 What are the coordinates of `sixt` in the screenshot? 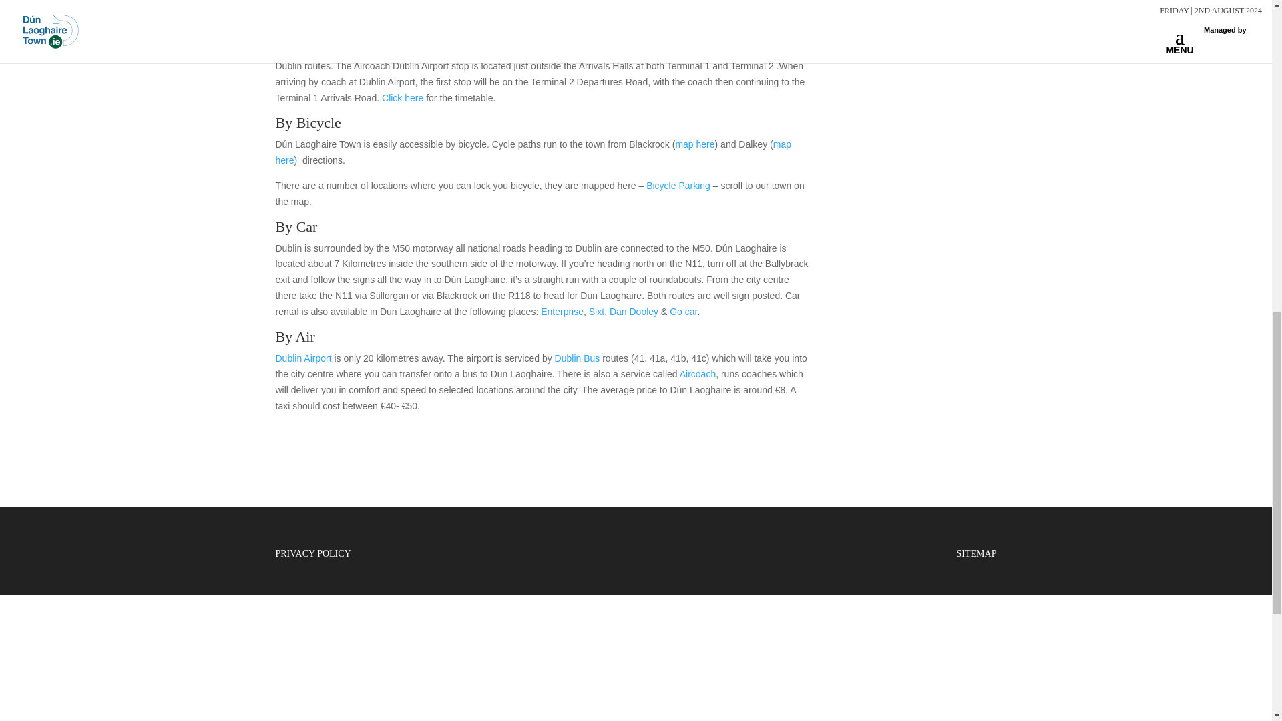 It's located at (596, 312).